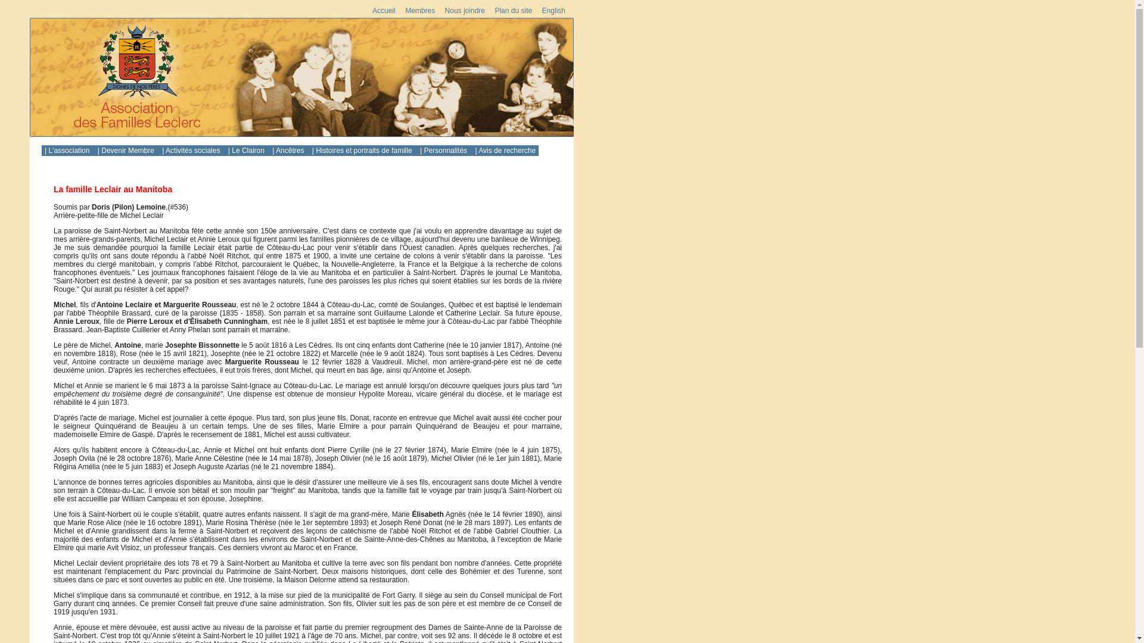  What do you see at coordinates (68, 151) in the screenshot?
I see `| L'association` at bounding box center [68, 151].